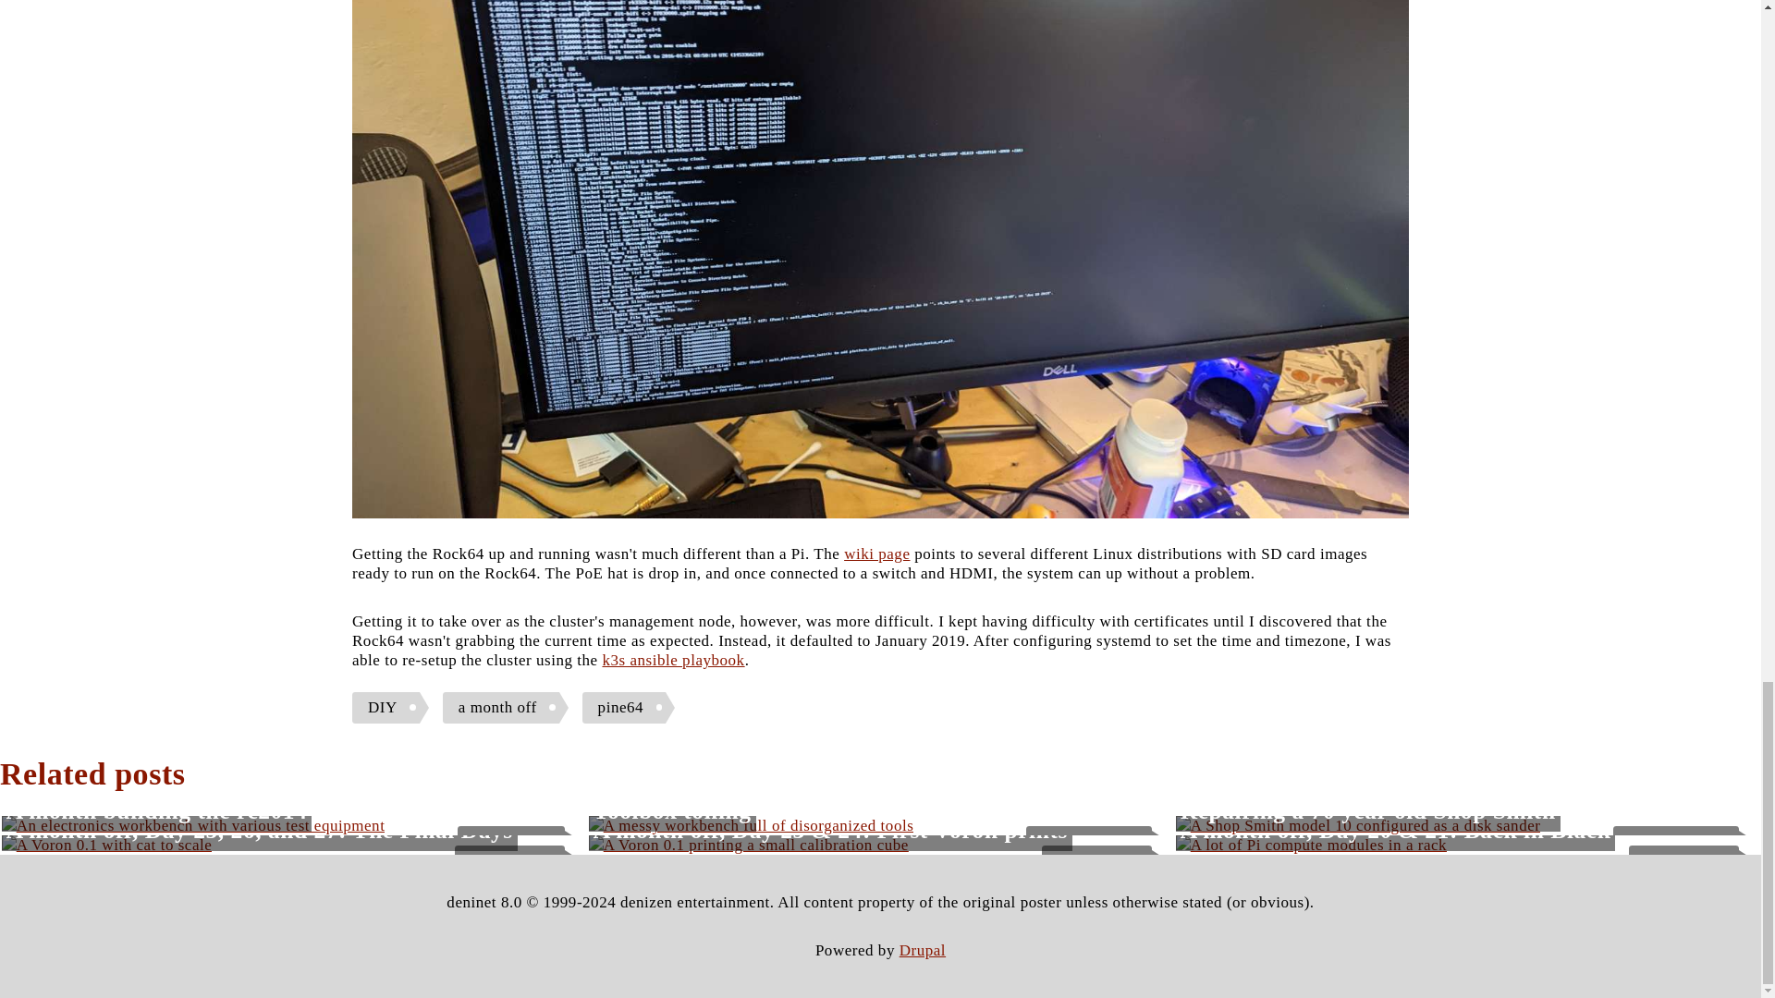 This screenshot has height=998, width=1775. Describe the element at coordinates (1368, 810) in the screenshot. I see `Repairing a 70 year old Shop Smith` at that location.